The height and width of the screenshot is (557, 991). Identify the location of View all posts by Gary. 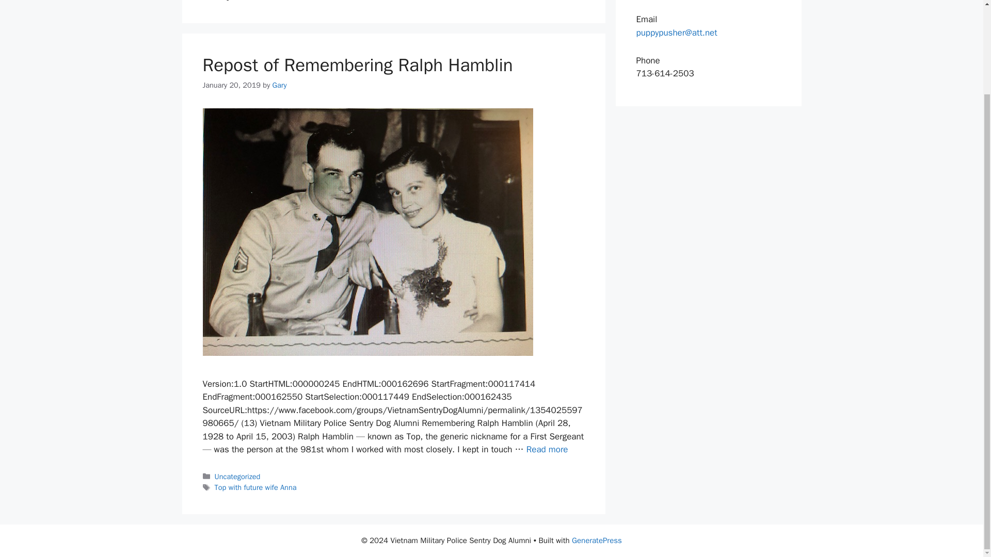
(280, 85).